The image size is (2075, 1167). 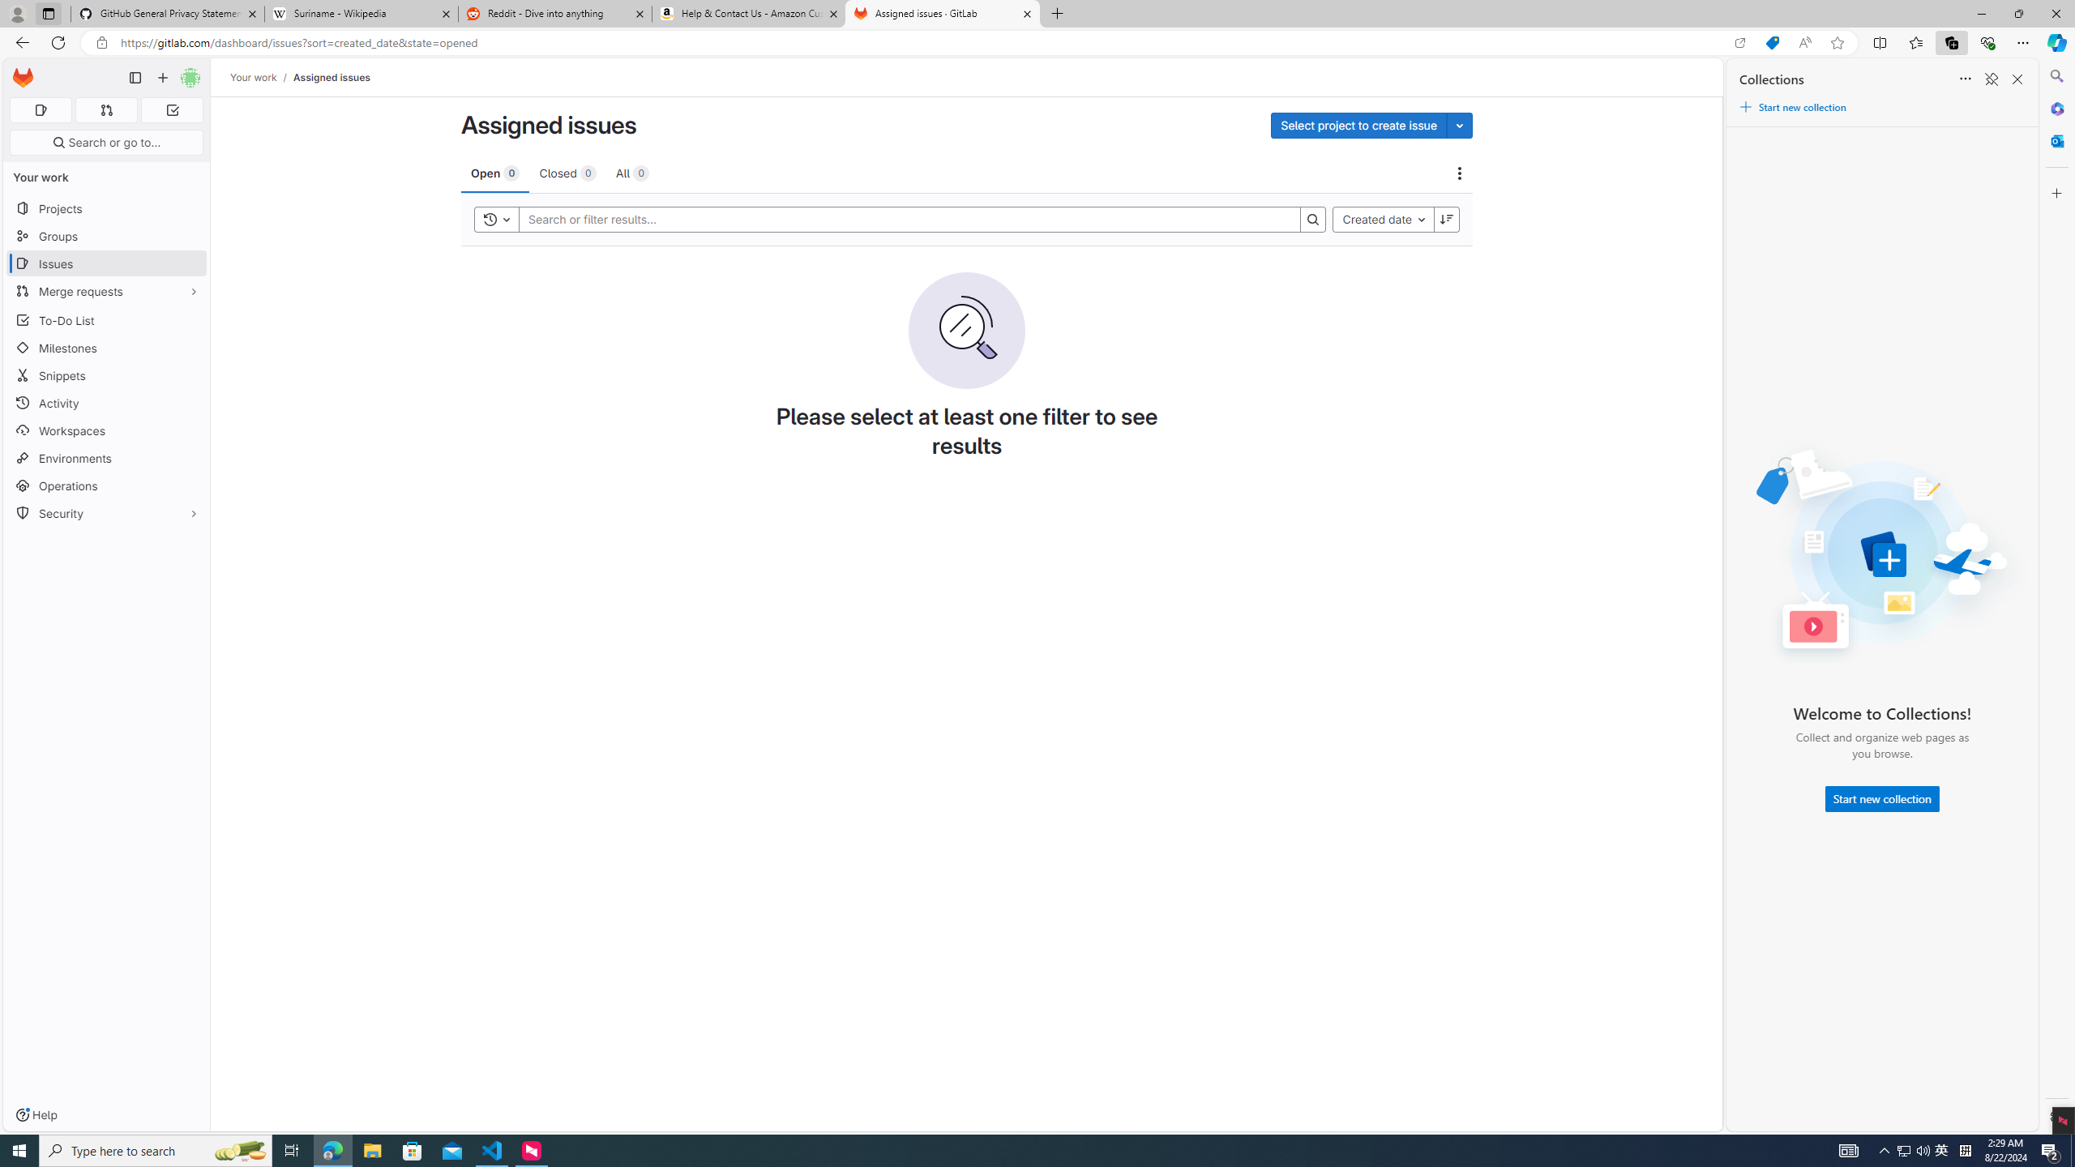 What do you see at coordinates (632, 172) in the screenshot?
I see `All 0` at bounding box center [632, 172].